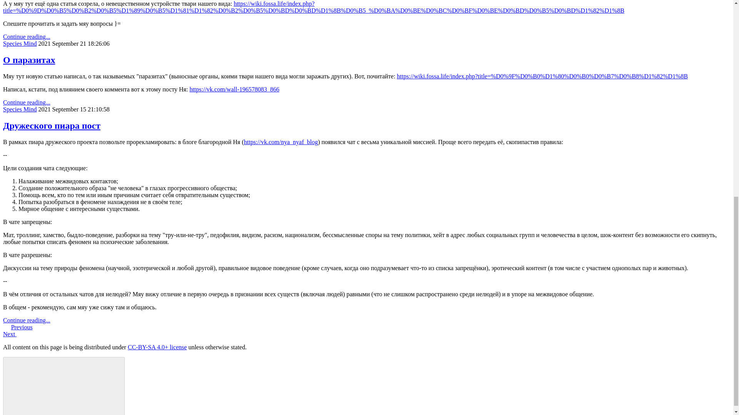 The height and width of the screenshot is (415, 739). Describe the element at coordinates (20, 43) in the screenshot. I see `Species Mind` at that location.